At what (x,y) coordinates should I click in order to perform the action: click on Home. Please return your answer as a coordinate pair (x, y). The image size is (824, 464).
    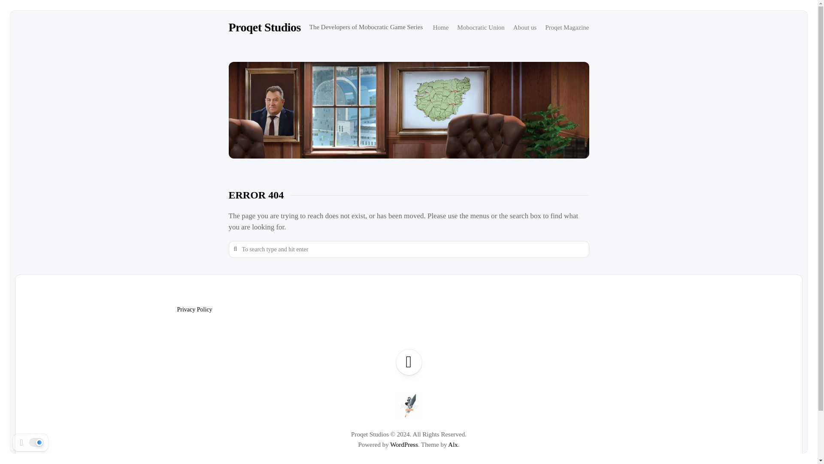
    Looking at the image, I should click on (441, 27).